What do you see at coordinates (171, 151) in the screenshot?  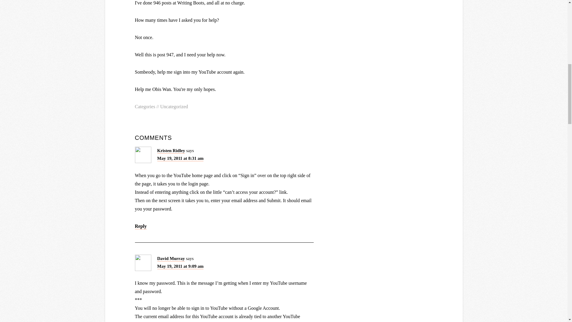 I see `Kristen Ridley` at bounding box center [171, 151].